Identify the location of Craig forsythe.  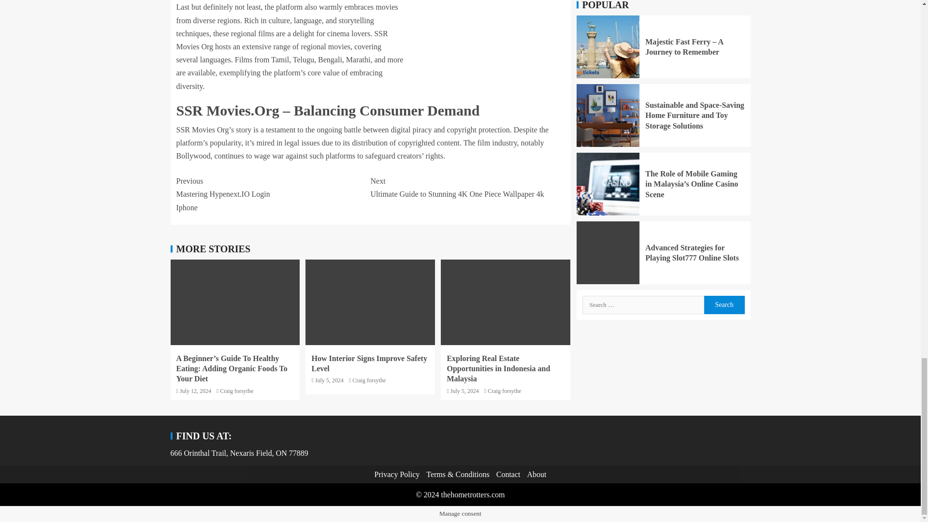
(504, 391).